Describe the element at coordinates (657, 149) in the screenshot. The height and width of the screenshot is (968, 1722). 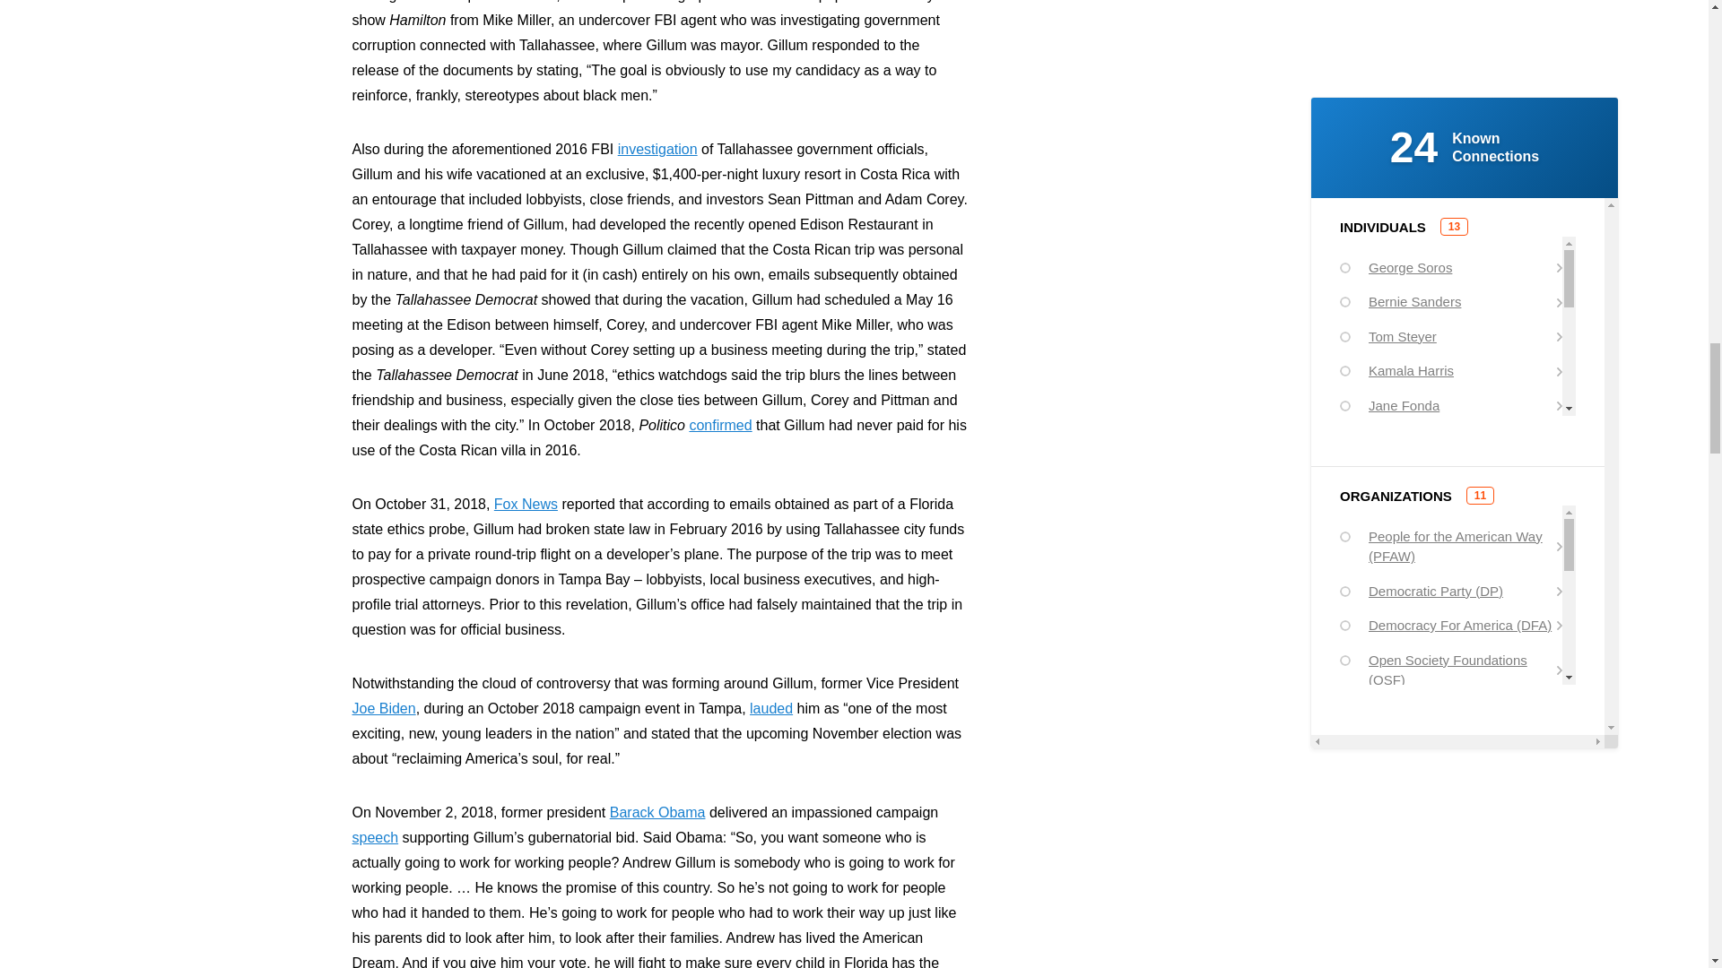
I see `investigation` at that location.